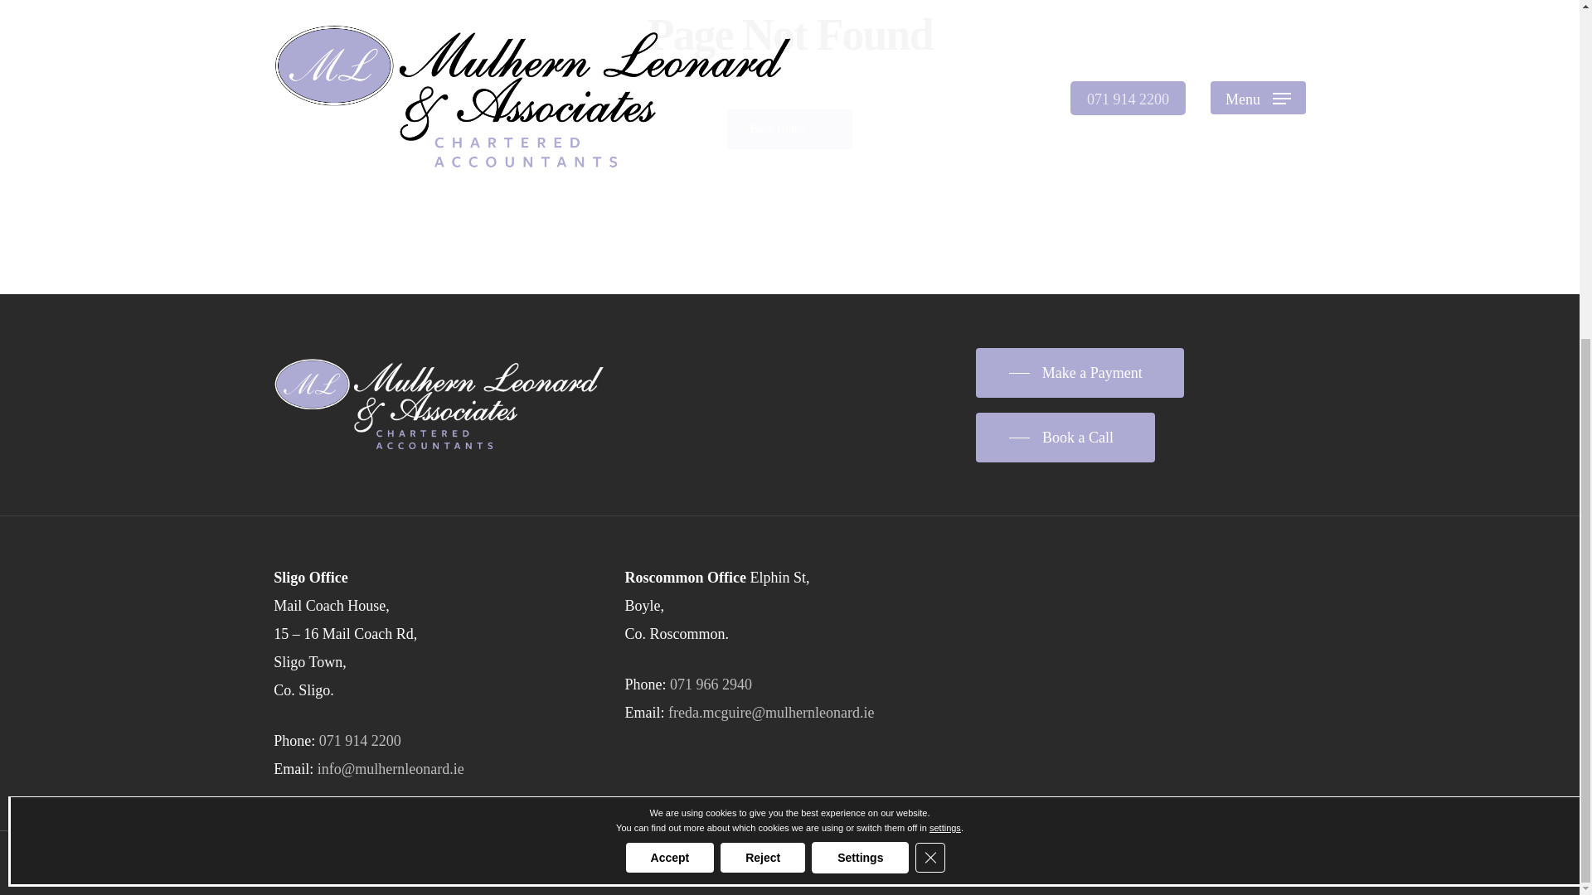  Describe the element at coordinates (789, 128) in the screenshot. I see `Back Home` at that location.